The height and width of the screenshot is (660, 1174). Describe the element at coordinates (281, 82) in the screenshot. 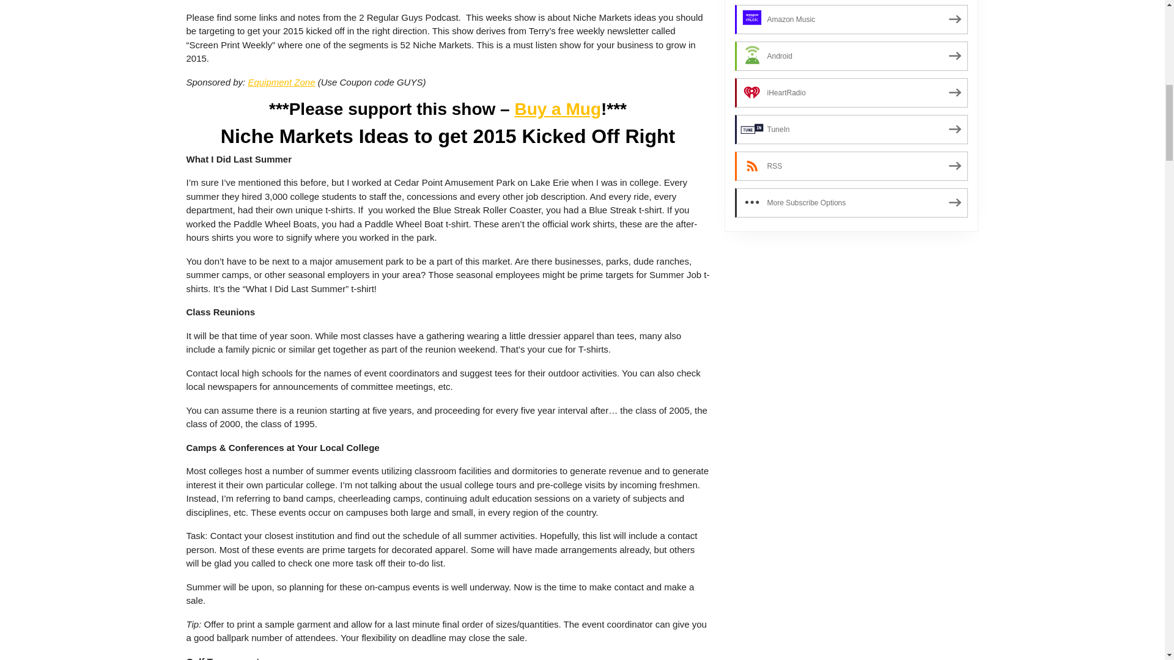

I see `Equipment Zone` at that location.